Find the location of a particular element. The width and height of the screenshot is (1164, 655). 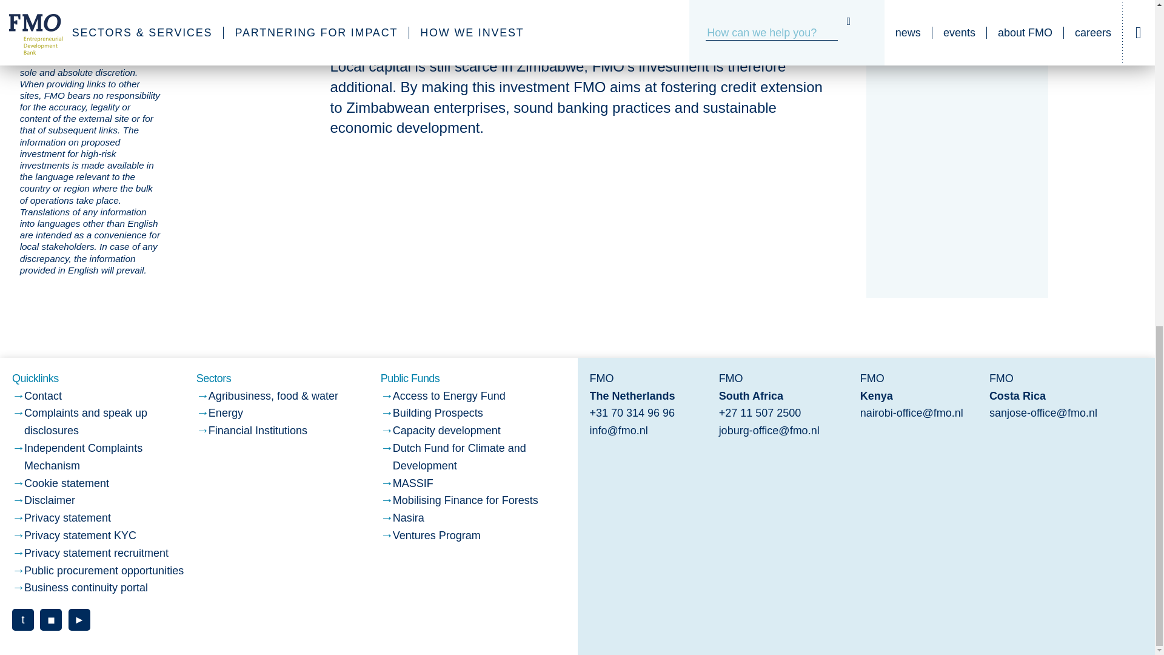

Disclaimer is located at coordinates (50, 500).